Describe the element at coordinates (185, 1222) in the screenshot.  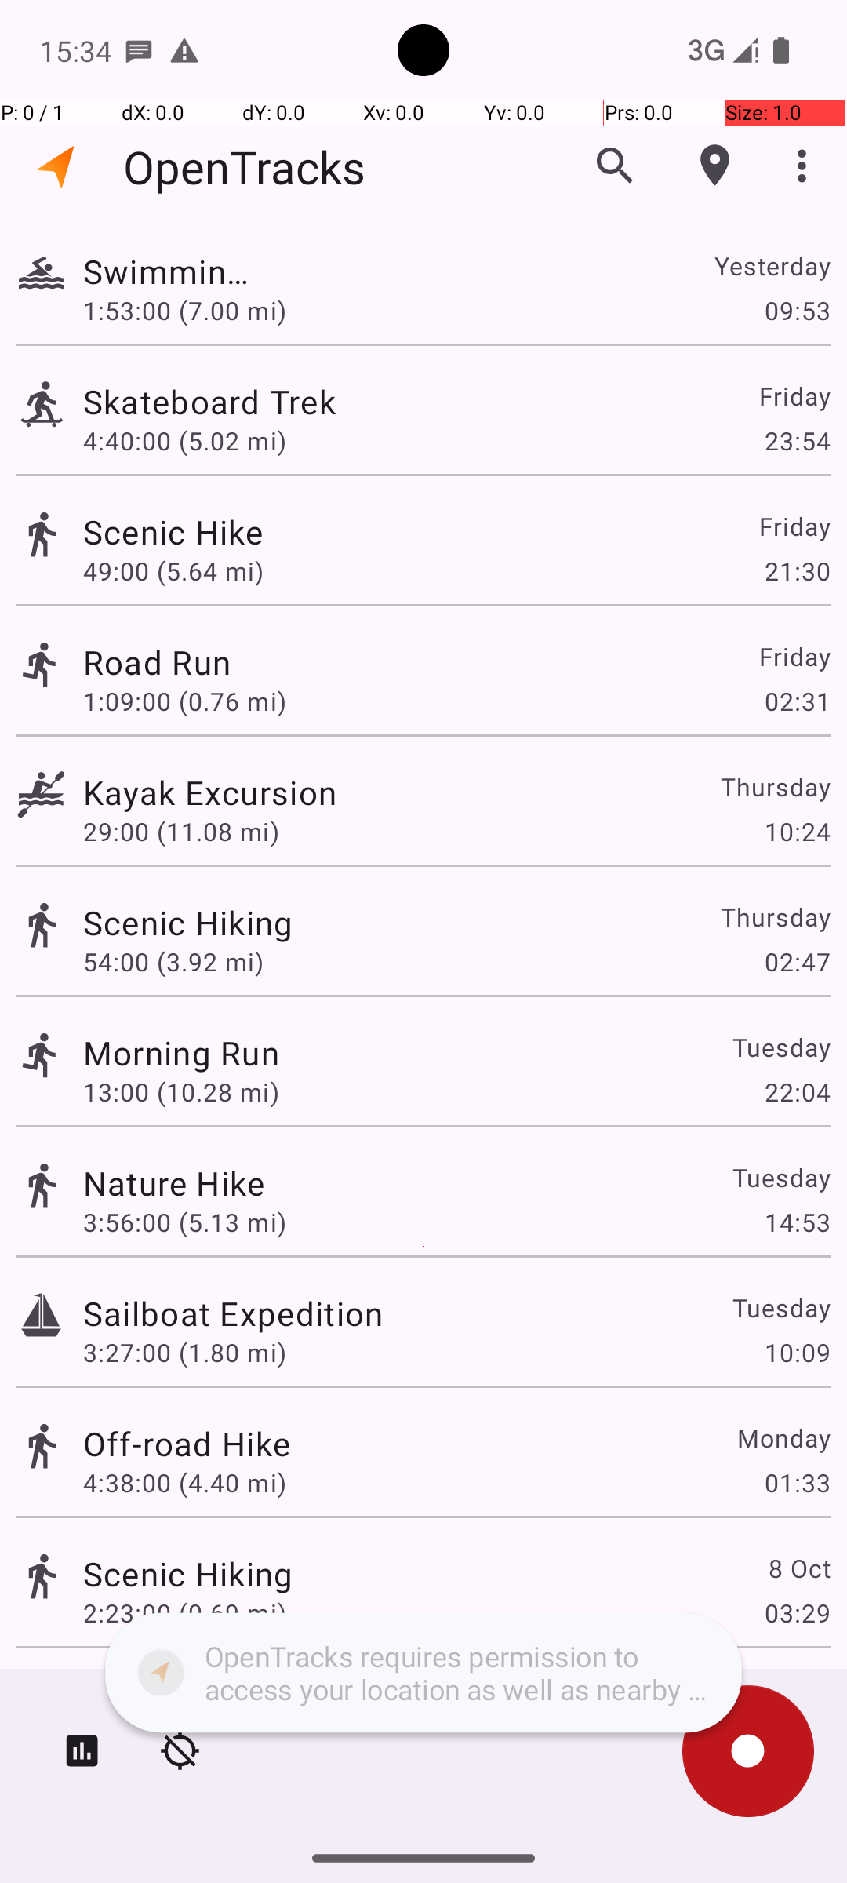
I see `3:56:00 (5.13 mi)` at that location.